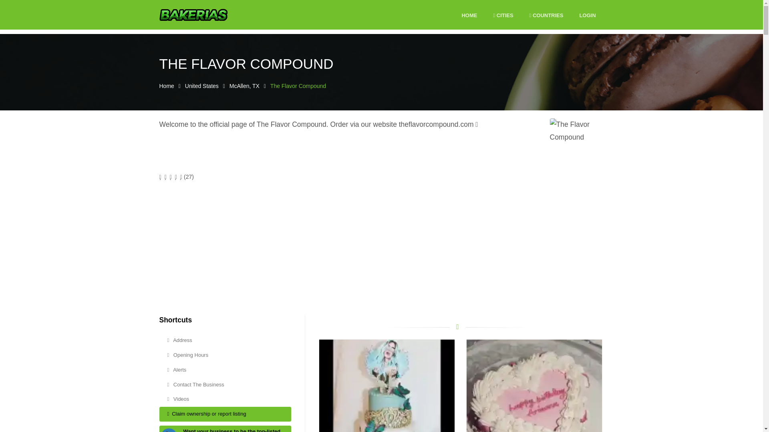 This screenshot has height=432, width=769. I want to click on McAllen, TX, so click(244, 86).